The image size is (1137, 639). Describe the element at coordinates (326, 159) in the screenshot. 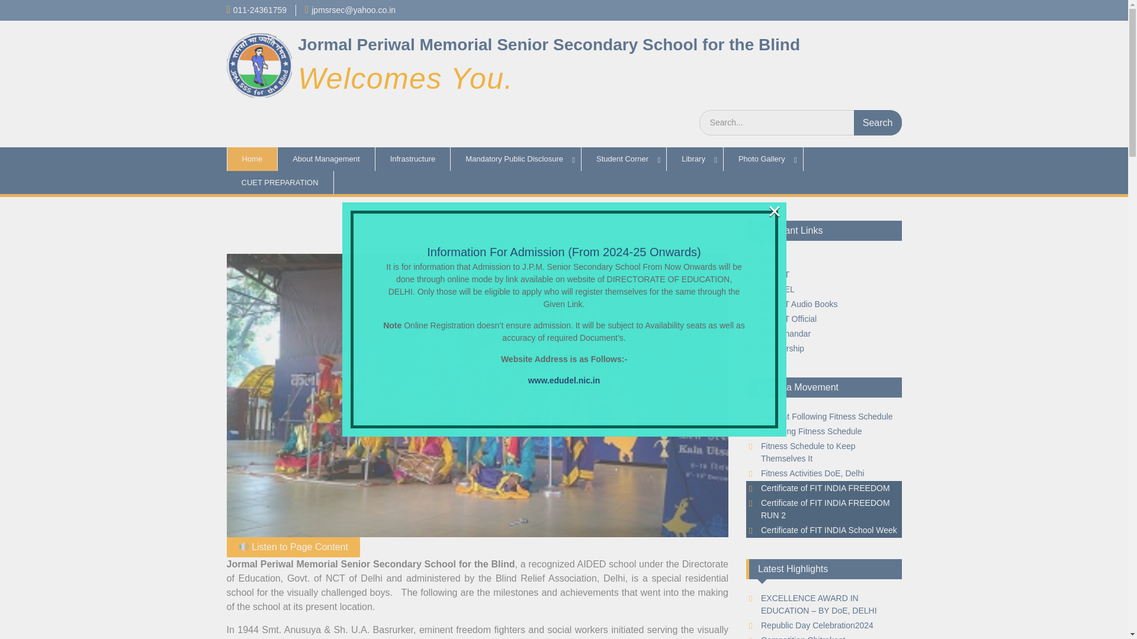

I see `About Management` at that location.